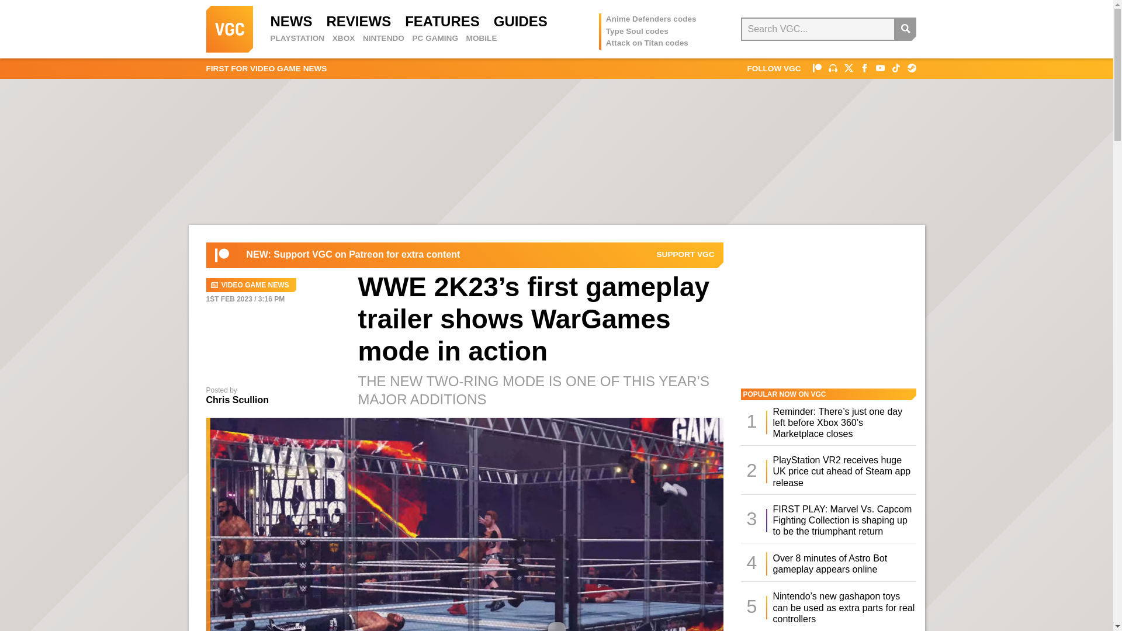 The height and width of the screenshot is (631, 1122). I want to click on Type Soul codes, so click(637, 31).